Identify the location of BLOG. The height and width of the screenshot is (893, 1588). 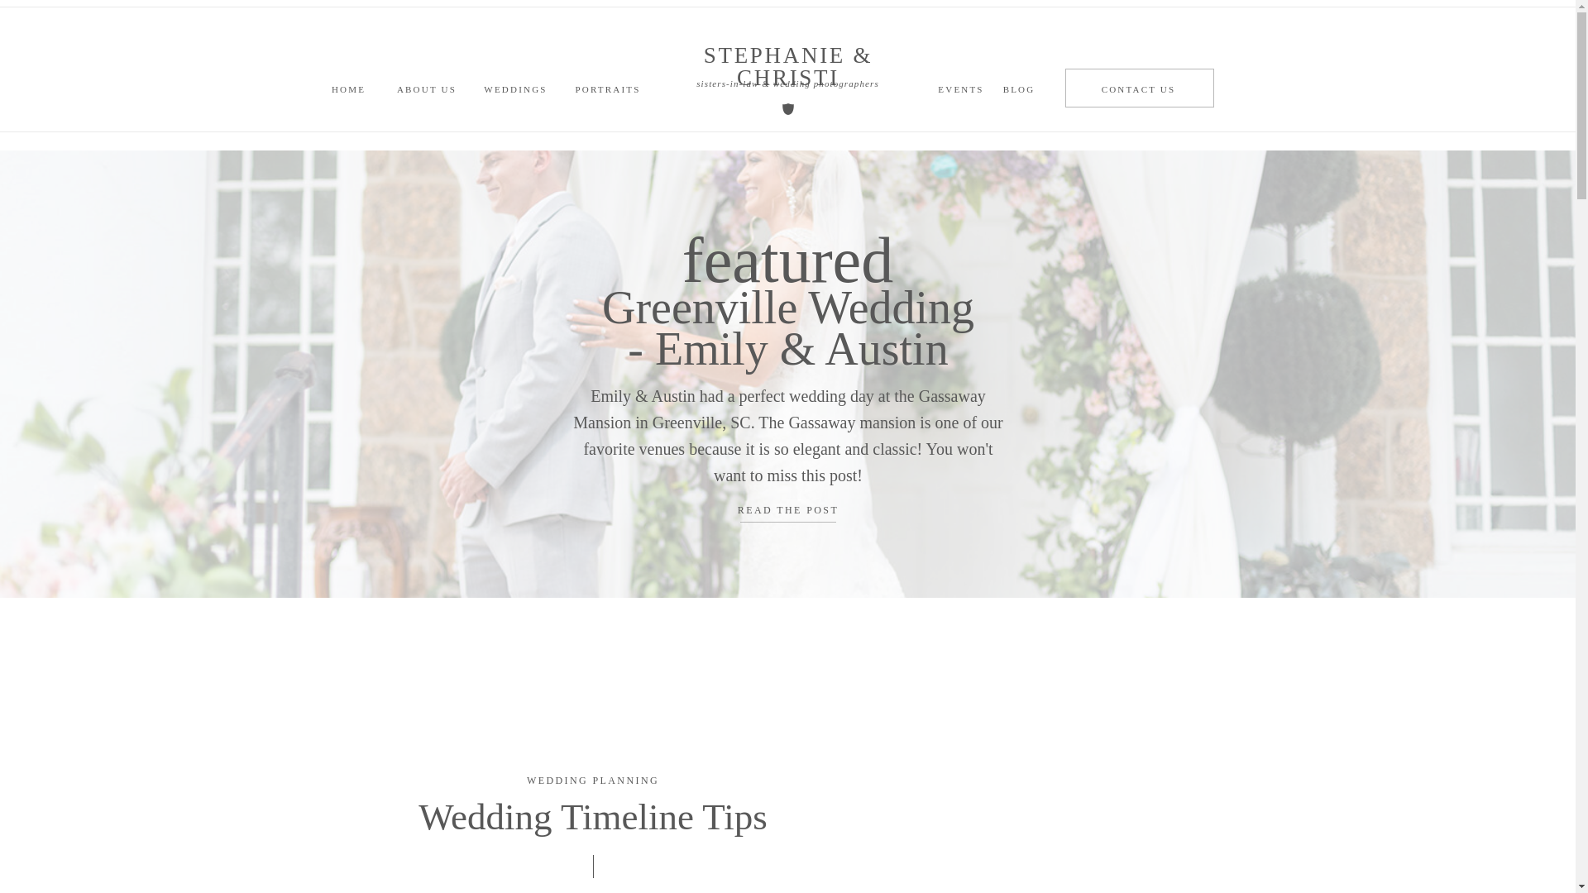
(1019, 88).